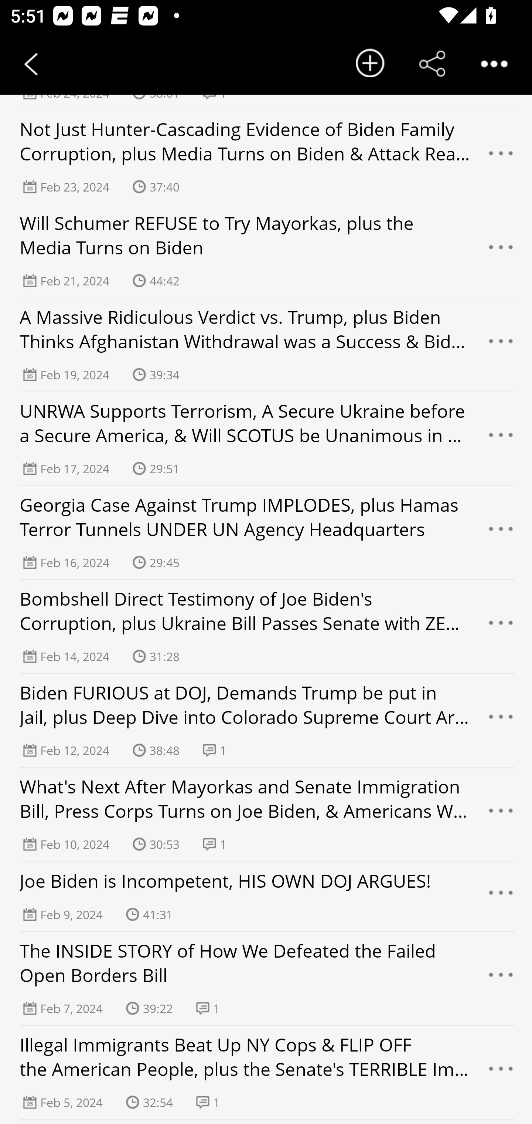 The width and height of the screenshot is (532, 1124). I want to click on Menu, so click(501, 814).